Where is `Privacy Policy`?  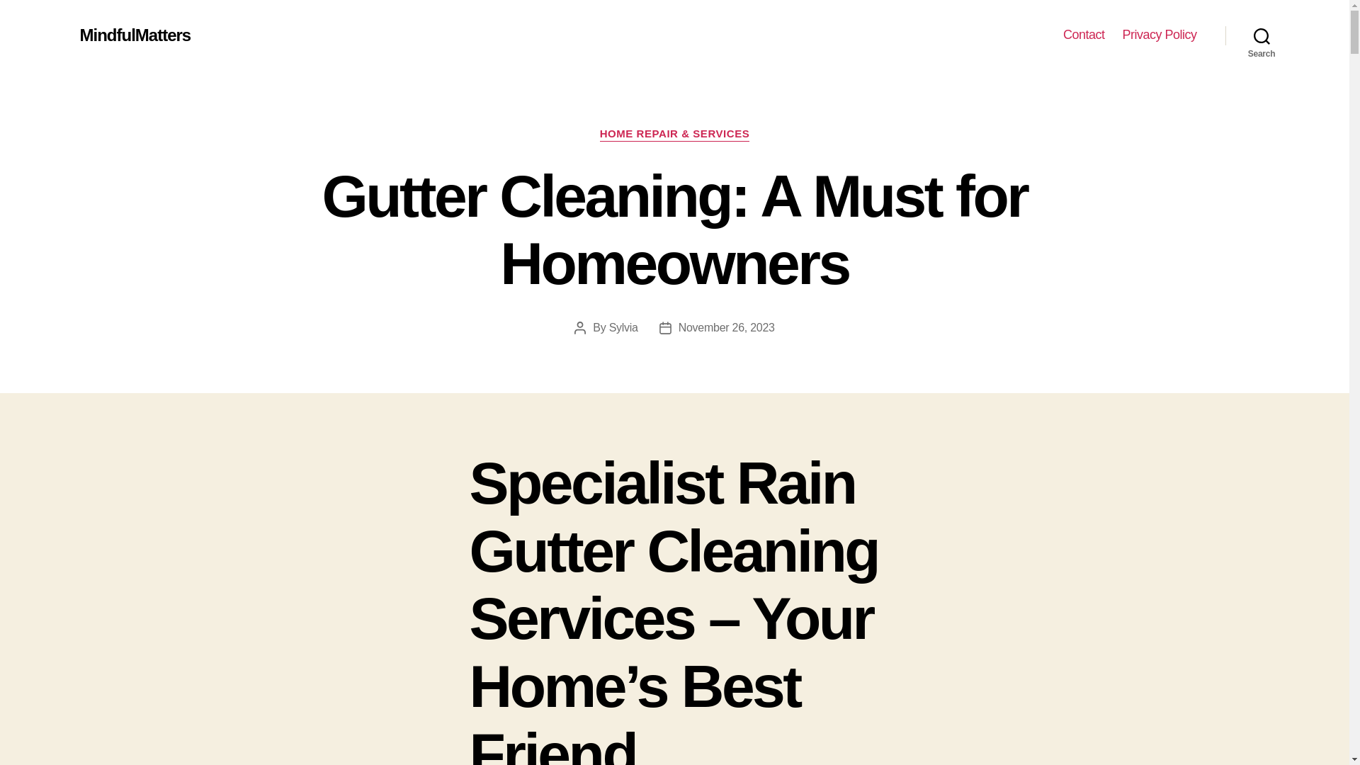
Privacy Policy is located at coordinates (1159, 35).